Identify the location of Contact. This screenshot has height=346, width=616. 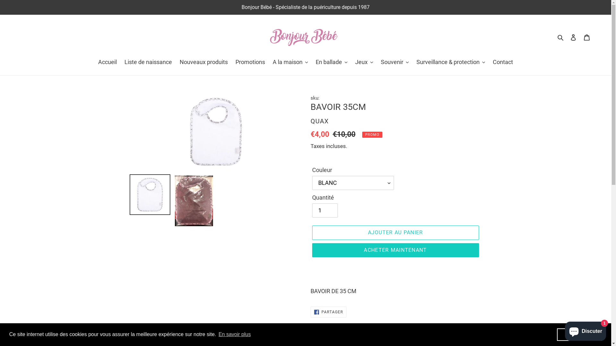
(503, 62).